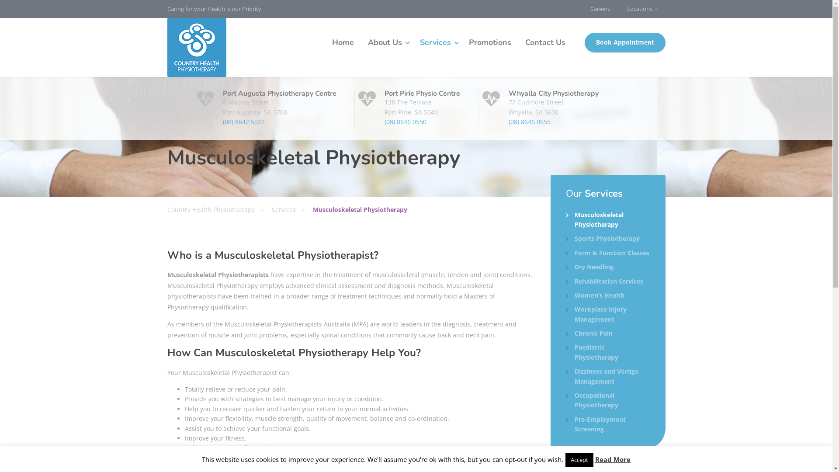 This screenshot has width=839, height=472. I want to click on Contact Us, so click(545, 43).